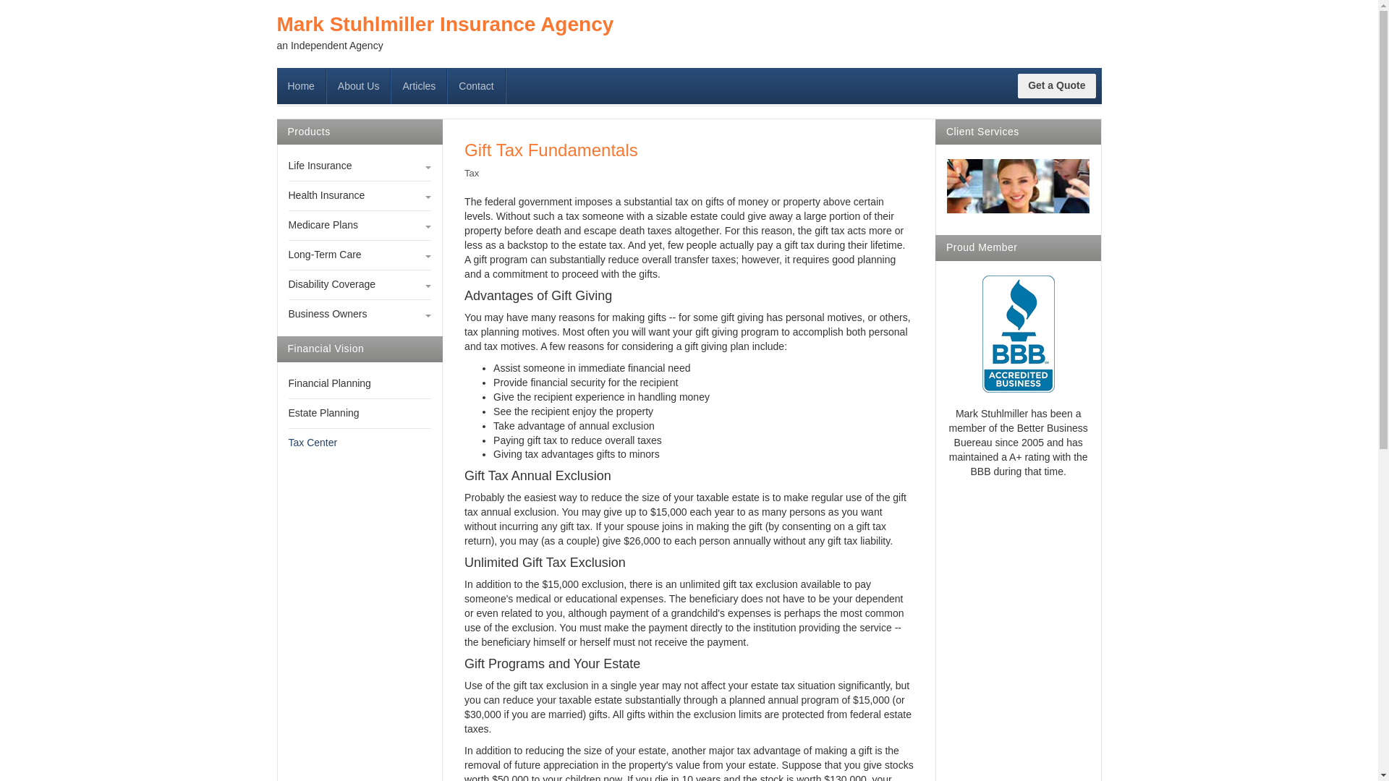  Describe the element at coordinates (1019, 186) in the screenshot. I see `Our partners` at that location.